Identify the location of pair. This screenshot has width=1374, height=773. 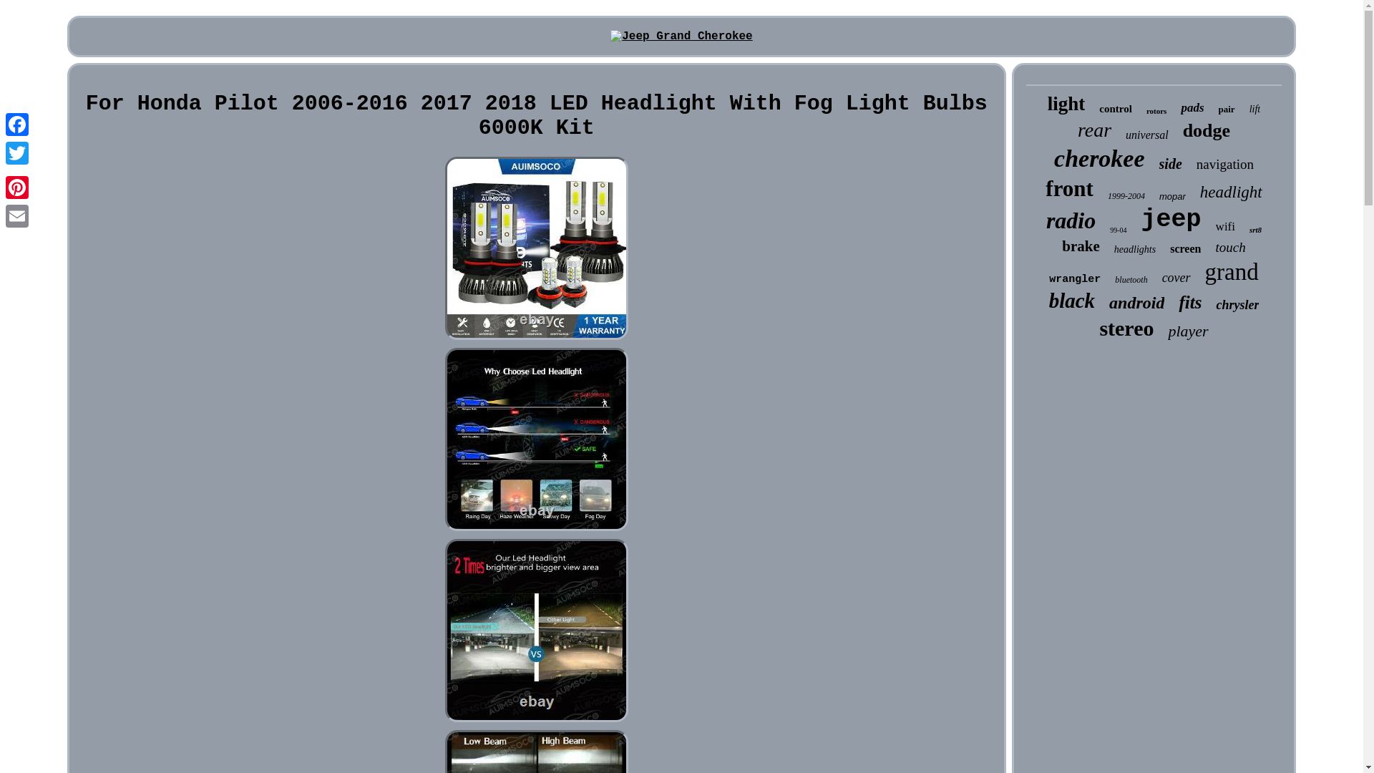
(1227, 109).